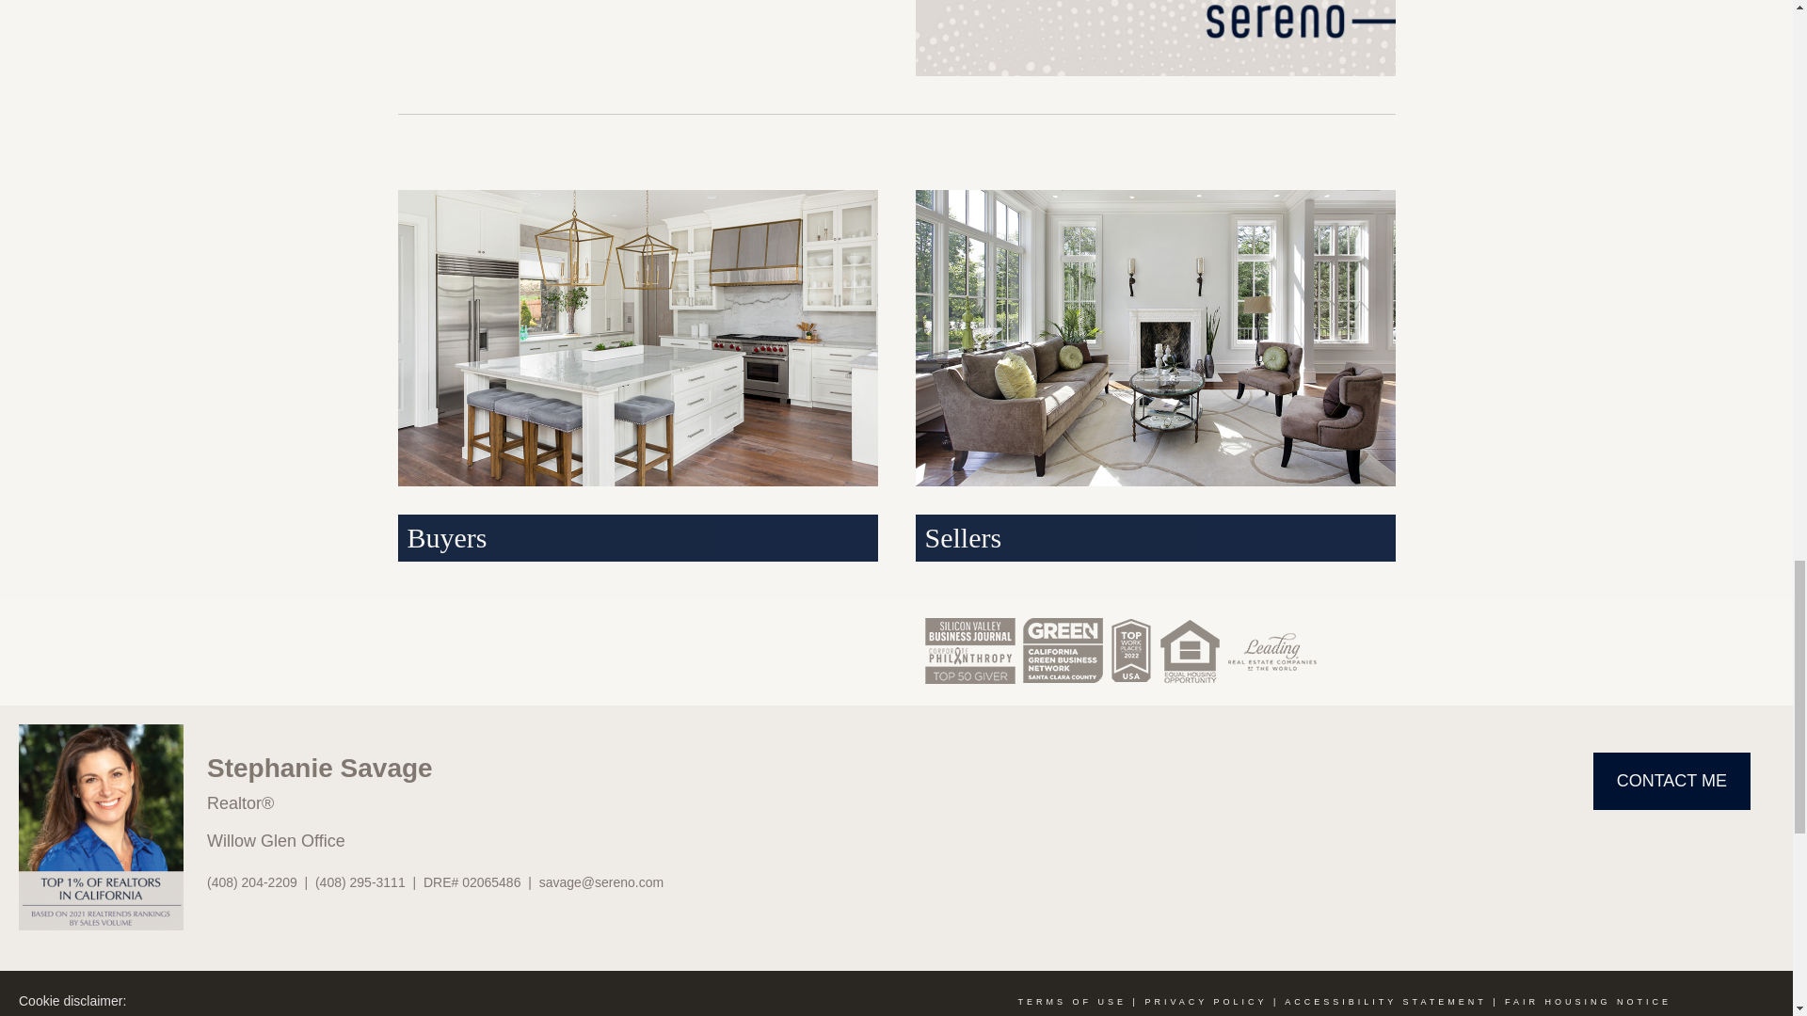 Image resolution: width=1807 pixels, height=1016 pixels. What do you see at coordinates (1154, 338) in the screenshot?
I see `homepage-sellers` at bounding box center [1154, 338].